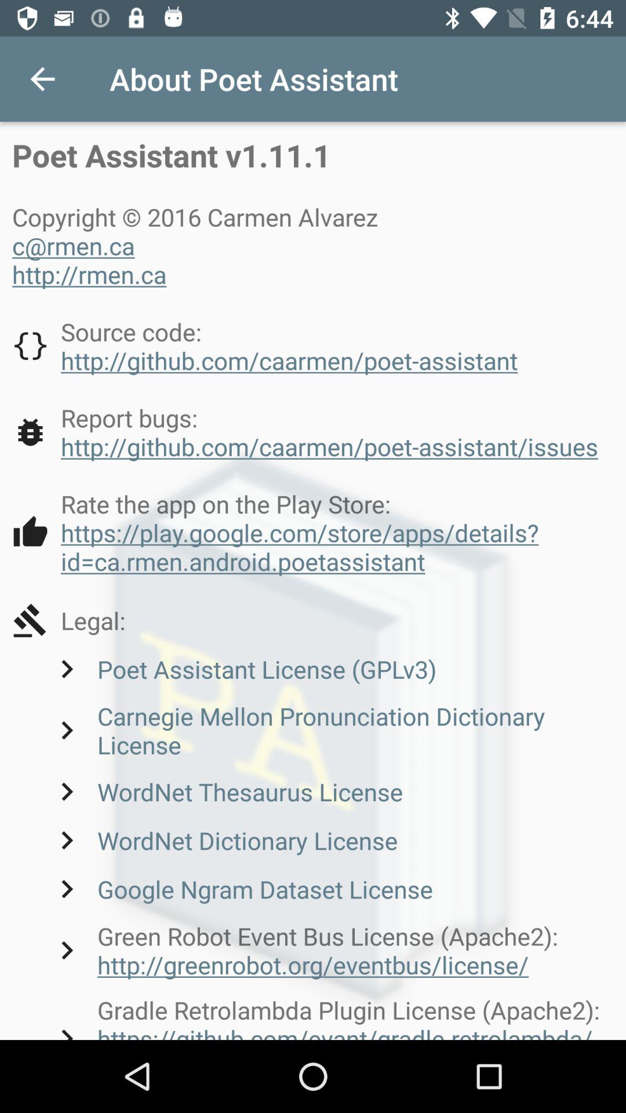  I want to click on jump until the google ngram dataset item, so click(241, 889).